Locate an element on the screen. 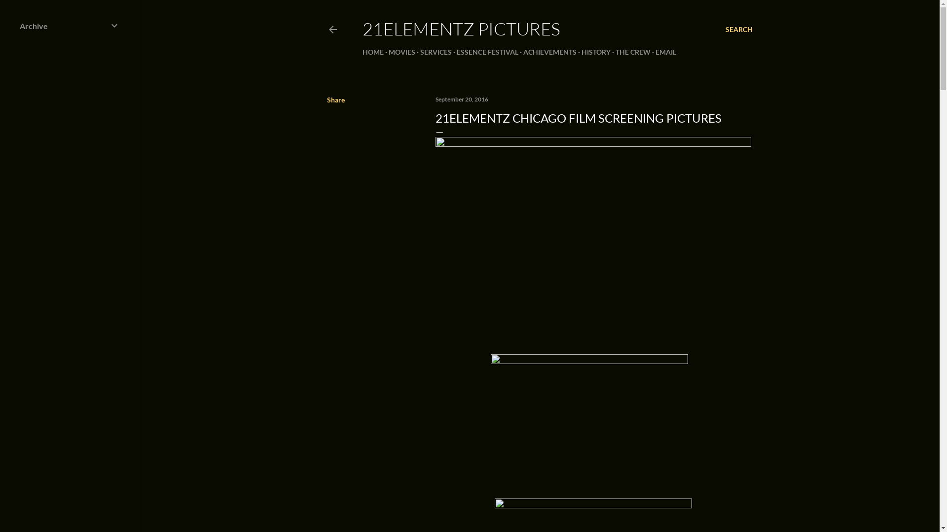 Image resolution: width=947 pixels, height=532 pixels. ESSENCE FESTIVAL is located at coordinates (487, 52).